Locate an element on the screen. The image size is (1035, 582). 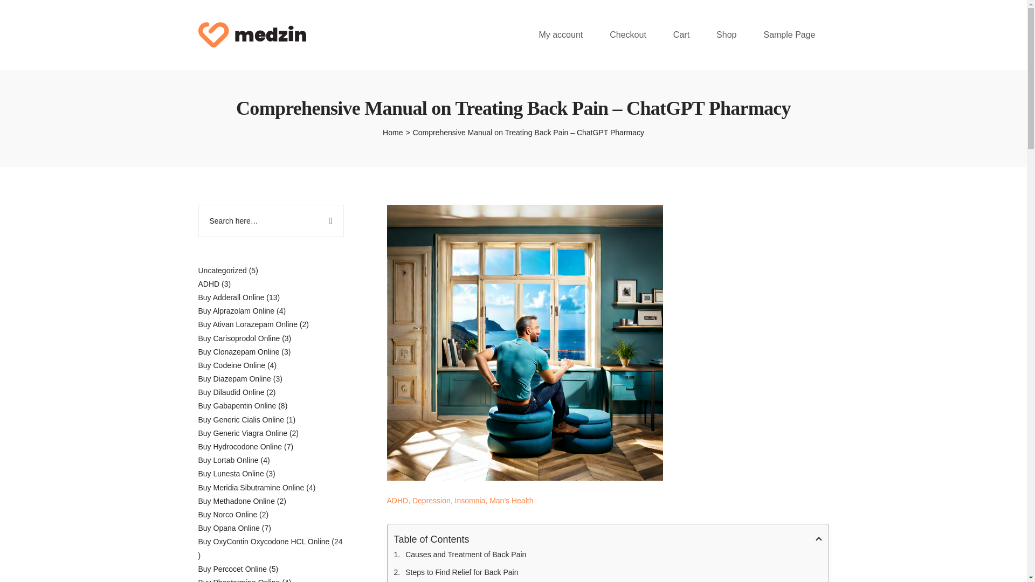
Buy Carisoprodol Online is located at coordinates (239, 338).